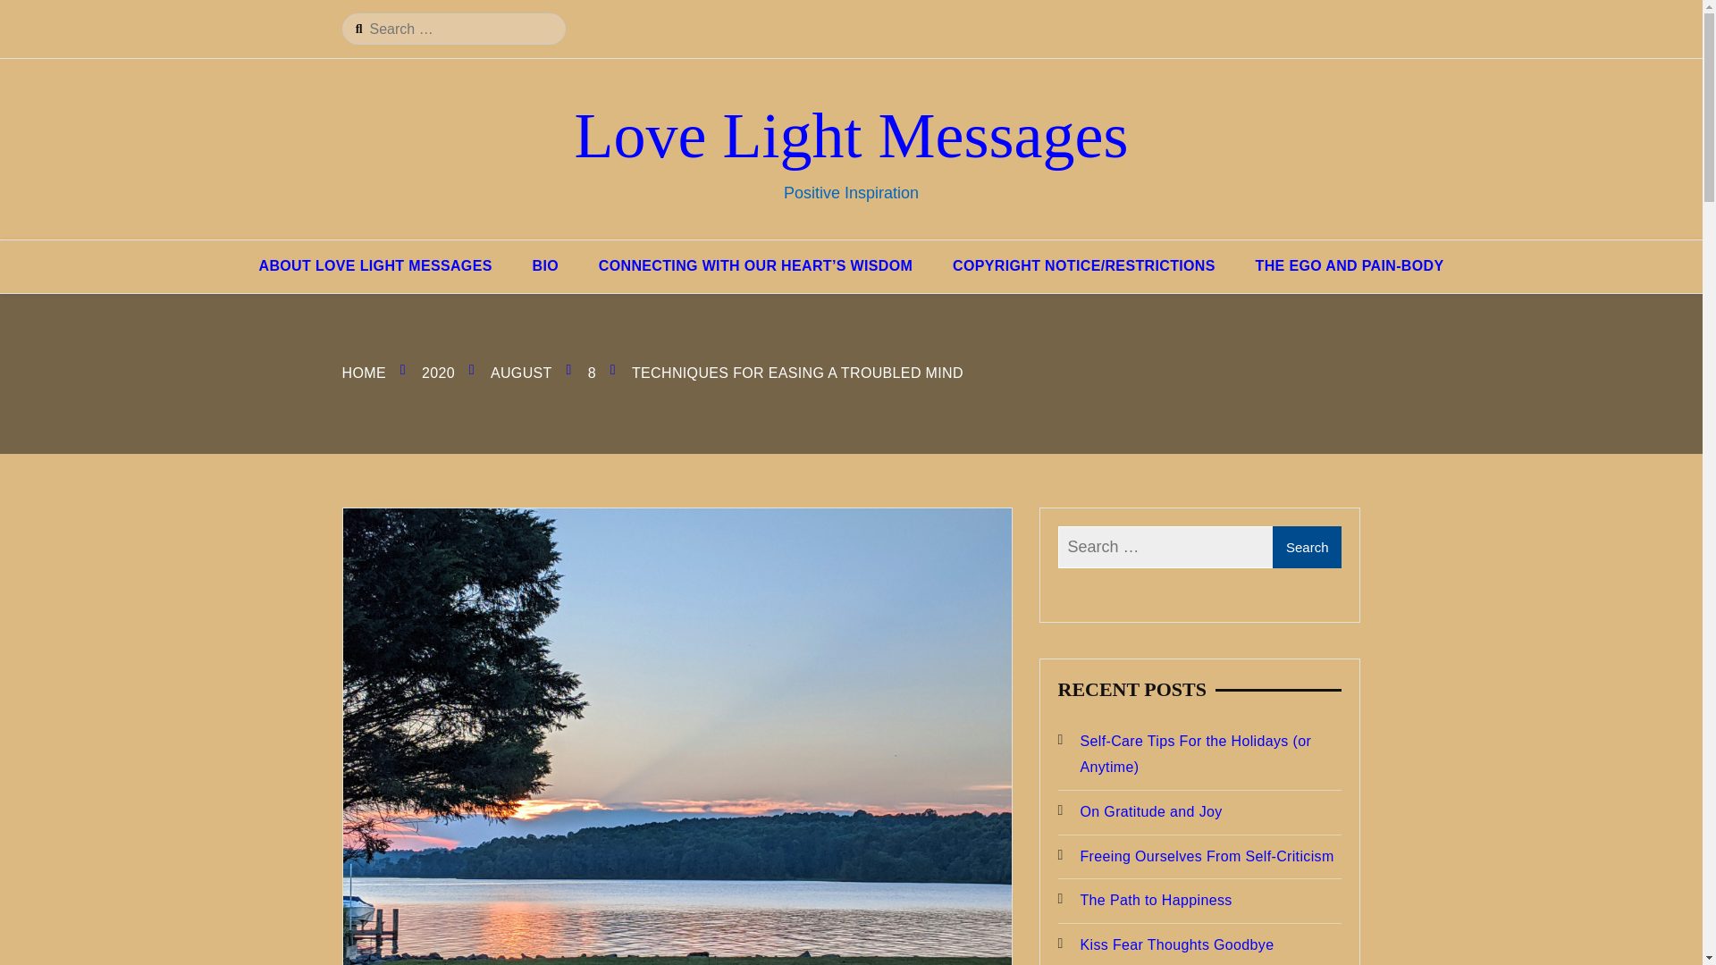 The width and height of the screenshot is (1716, 965). I want to click on Search, so click(1307, 547).